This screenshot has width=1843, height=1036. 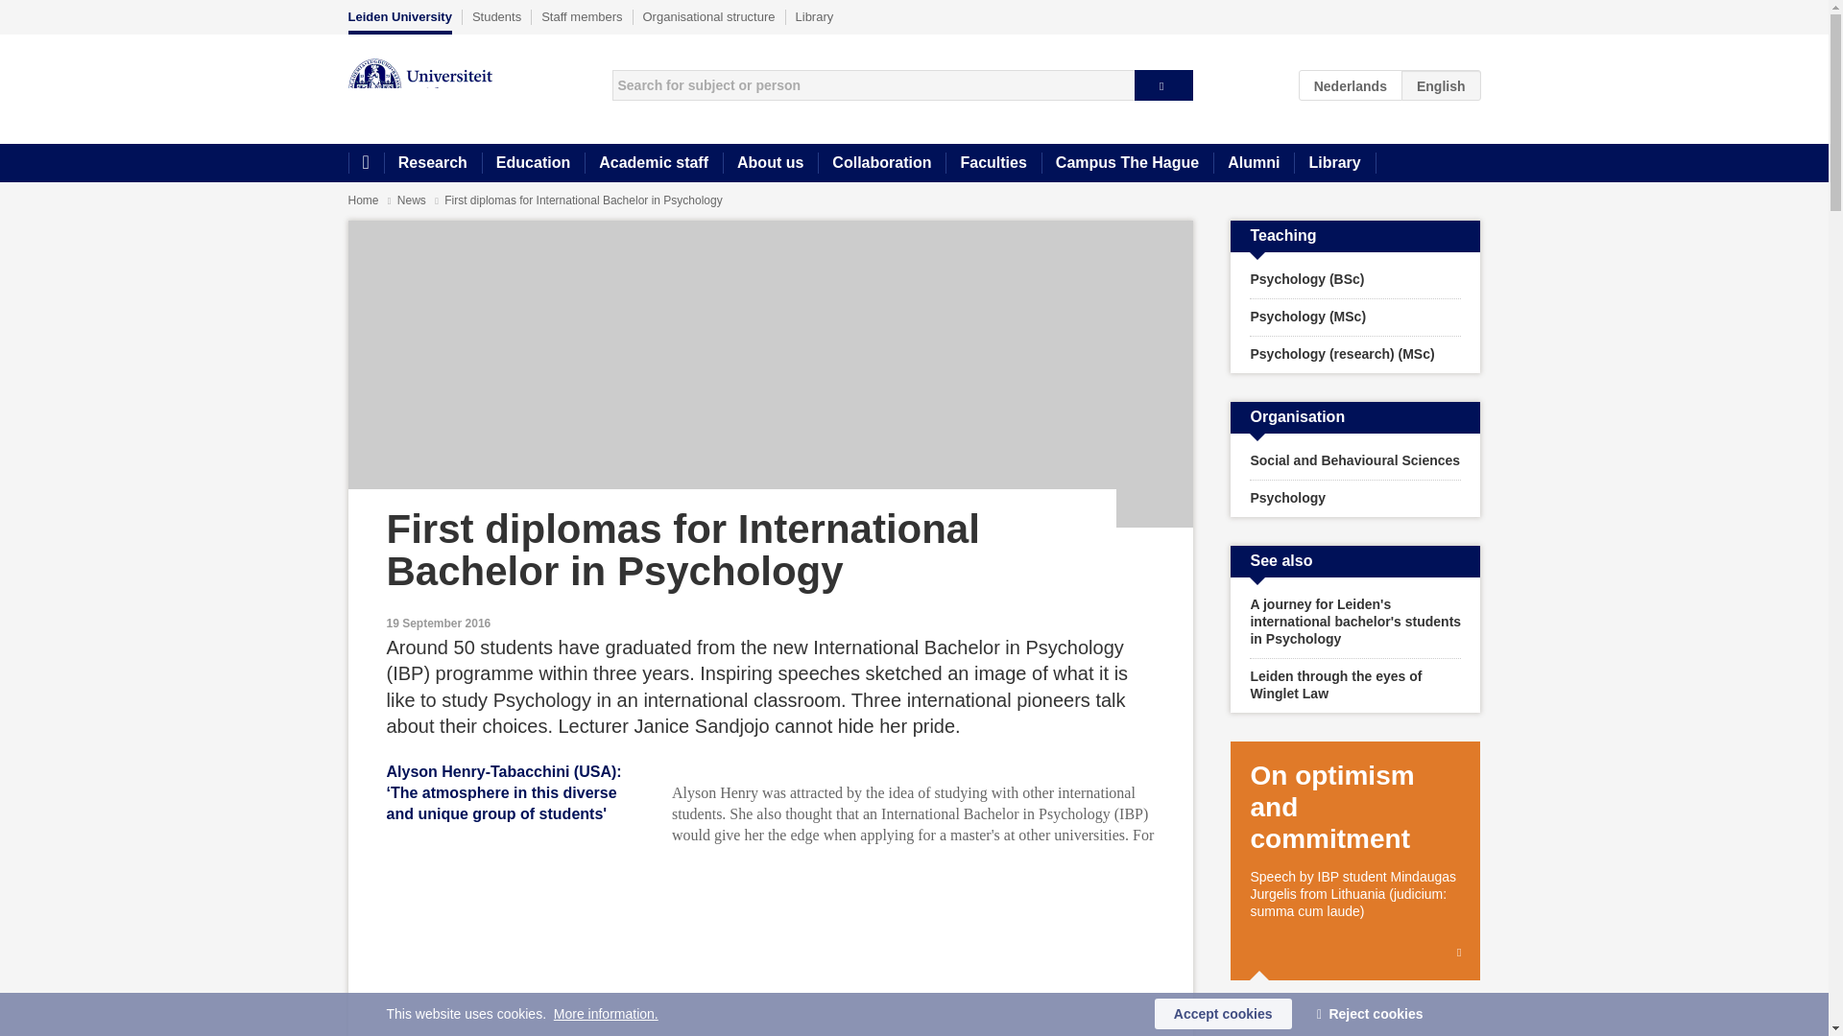 What do you see at coordinates (1127, 163) in the screenshot?
I see `Campus The Hague` at bounding box center [1127, 163].